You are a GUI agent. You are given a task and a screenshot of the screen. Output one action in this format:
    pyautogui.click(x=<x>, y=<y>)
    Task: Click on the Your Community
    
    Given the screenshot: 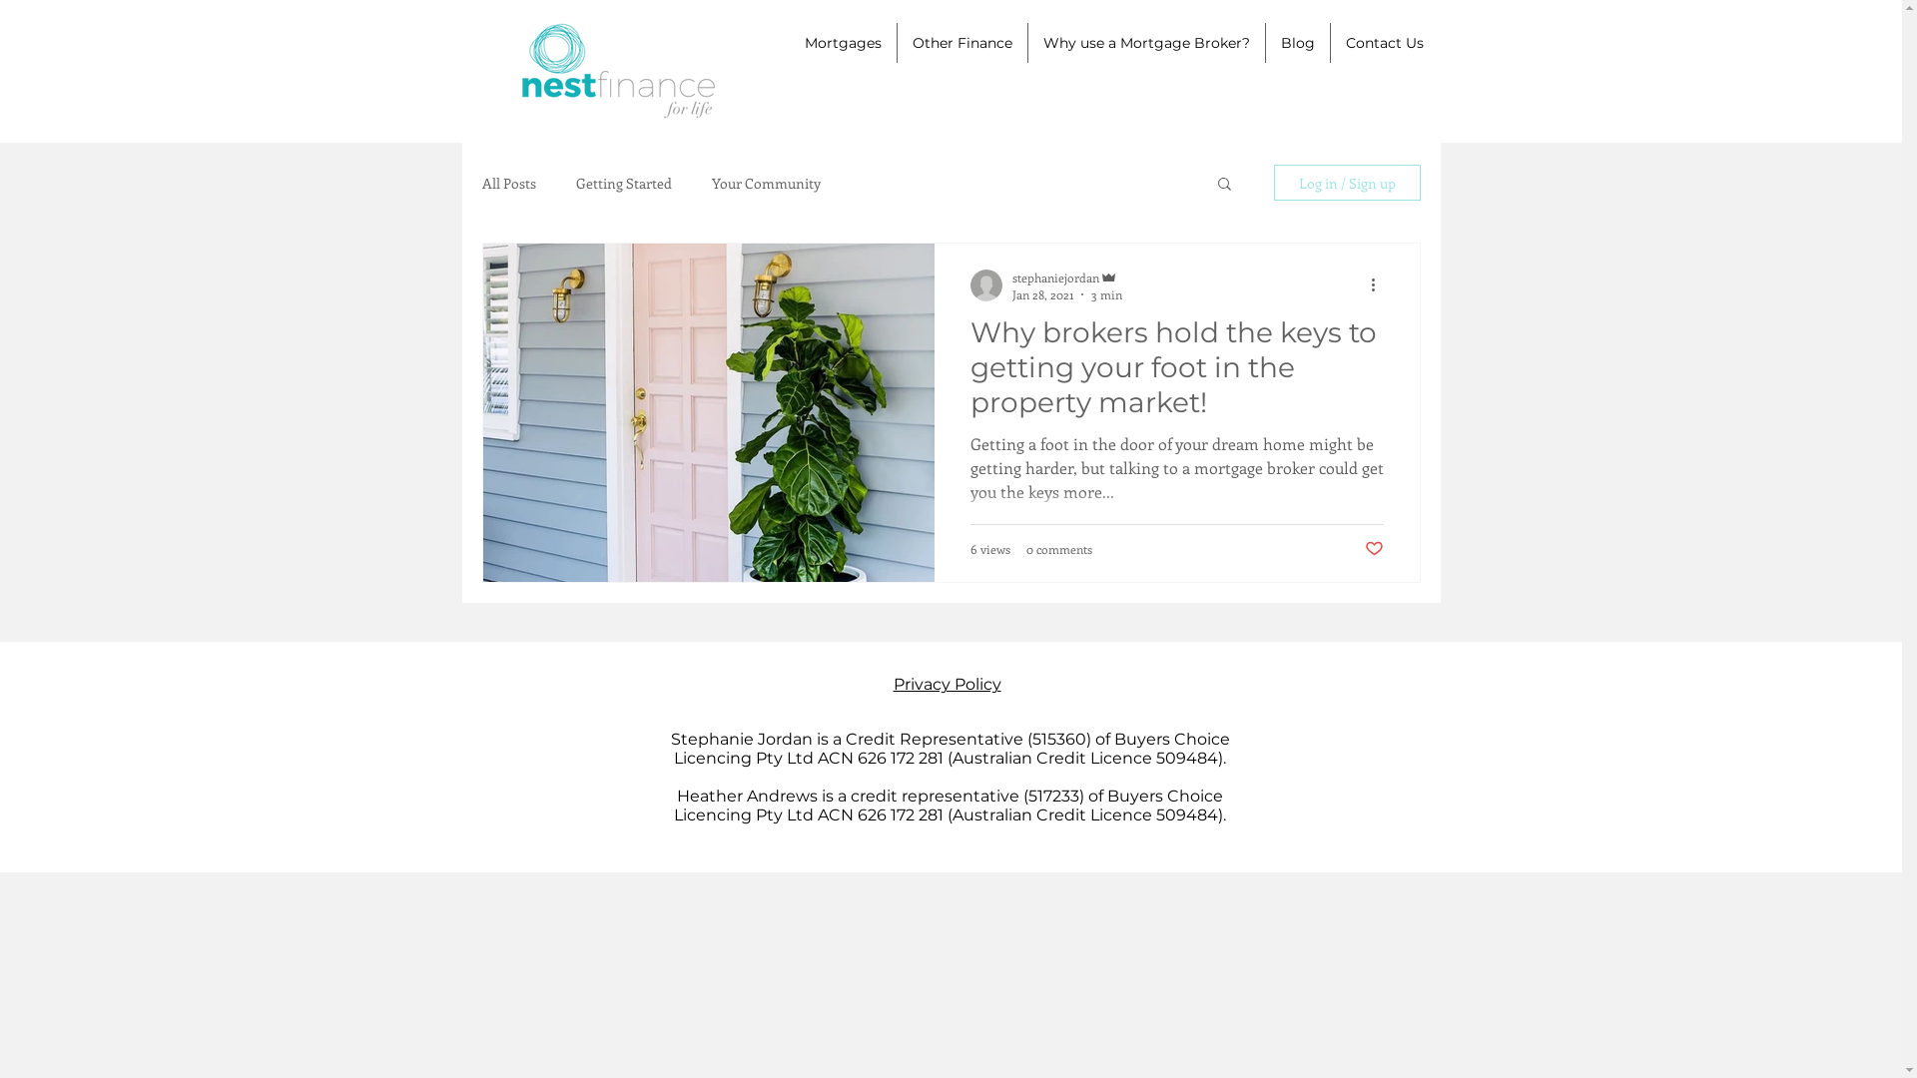 What is the action you would take?
    pyautogui.click(x=765, y=184)
    